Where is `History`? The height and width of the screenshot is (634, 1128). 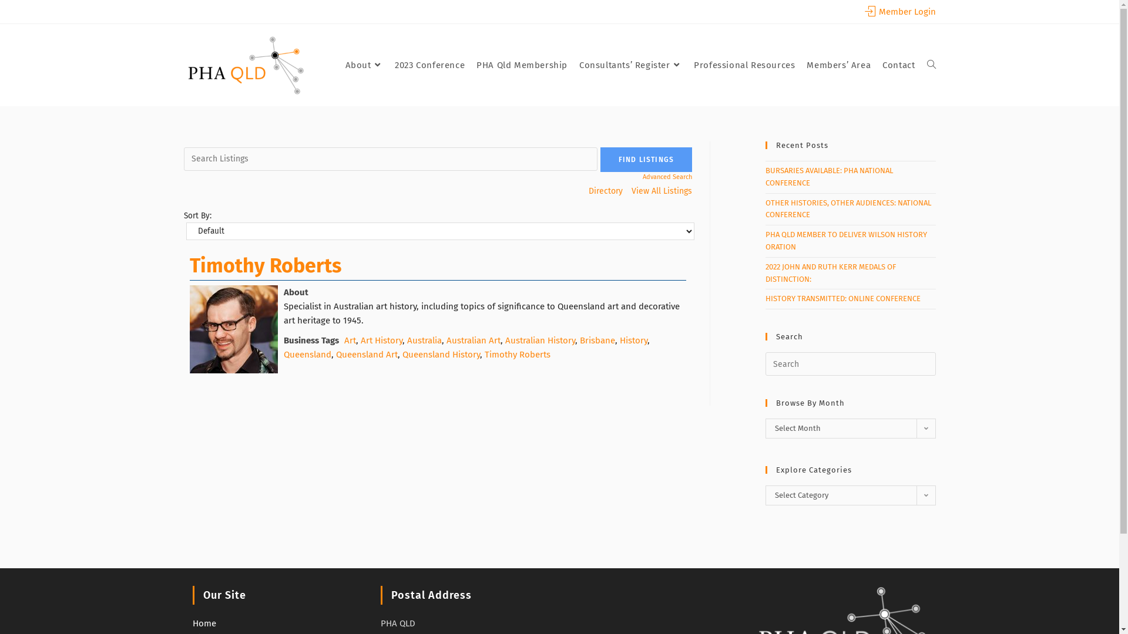 History is located at coordinates (633, 340).